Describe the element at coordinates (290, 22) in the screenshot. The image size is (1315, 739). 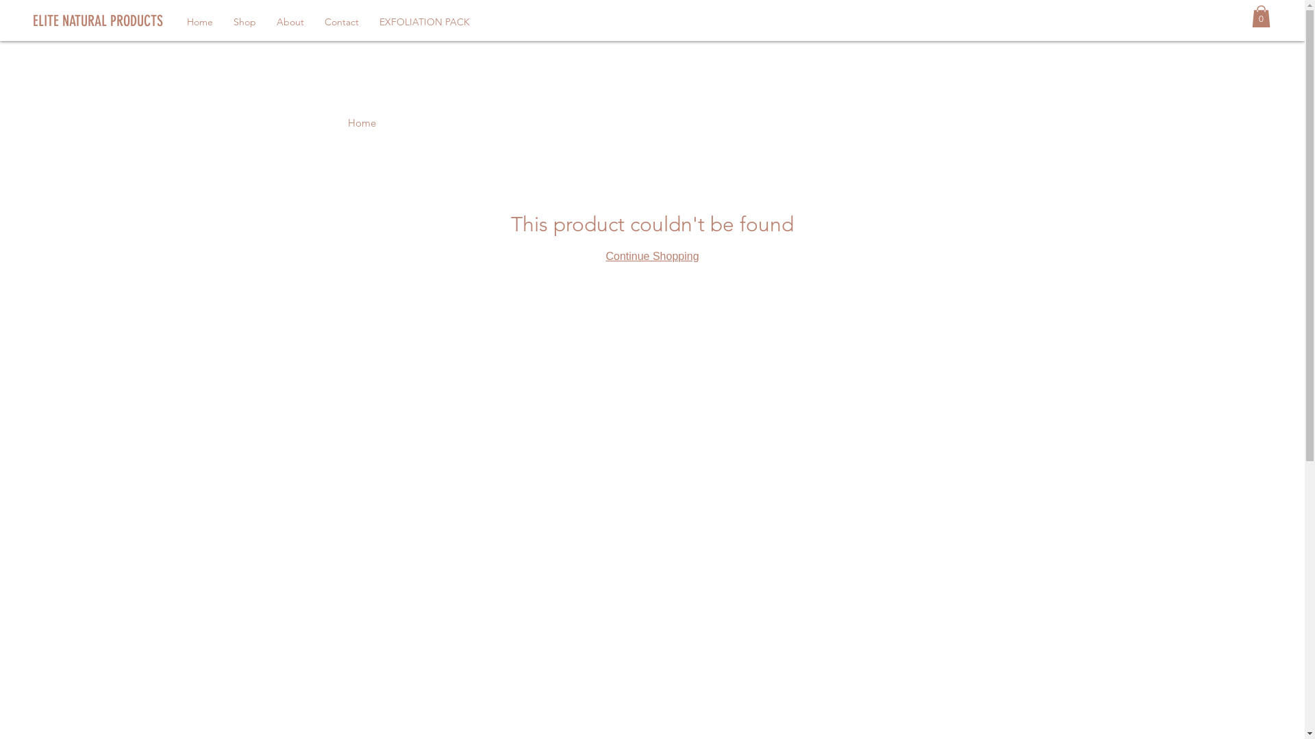
I see `About` at that location.